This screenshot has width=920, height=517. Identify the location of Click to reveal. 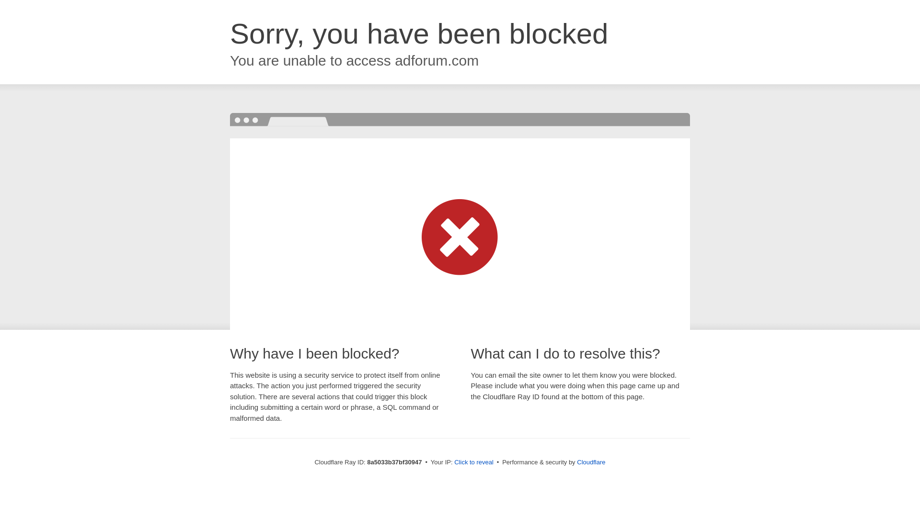
(473, 462).